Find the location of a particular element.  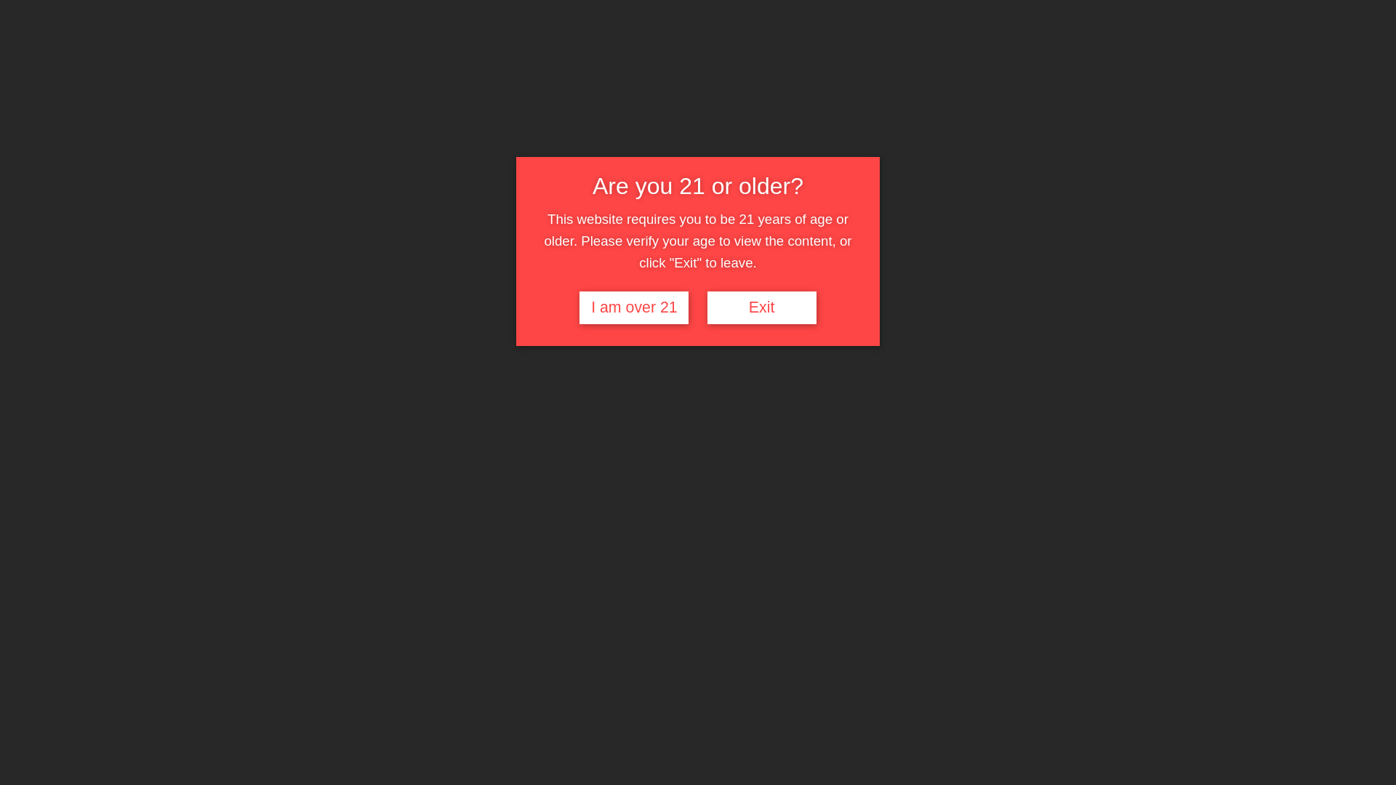

HORNY is located at coordinates (947, 58).